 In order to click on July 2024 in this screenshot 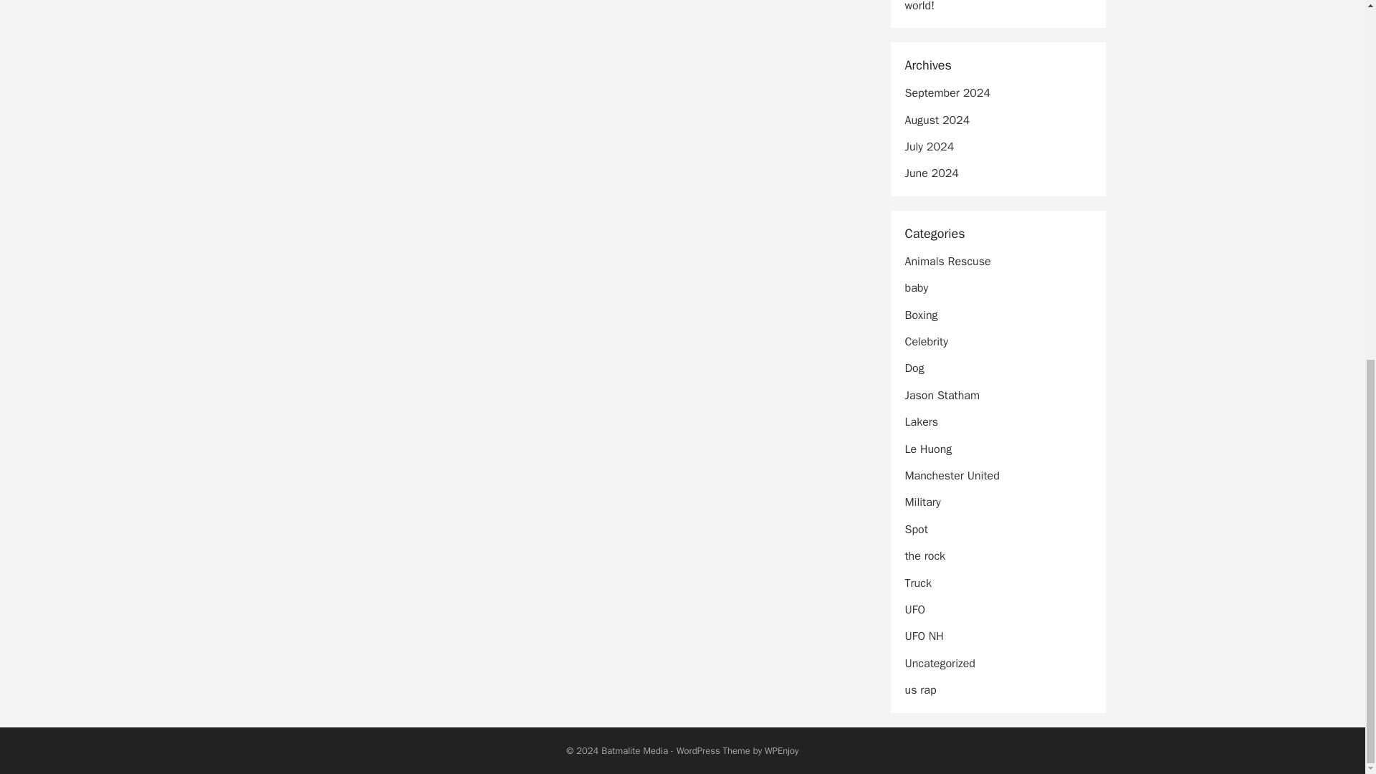, I will do `click(929, 146)`.